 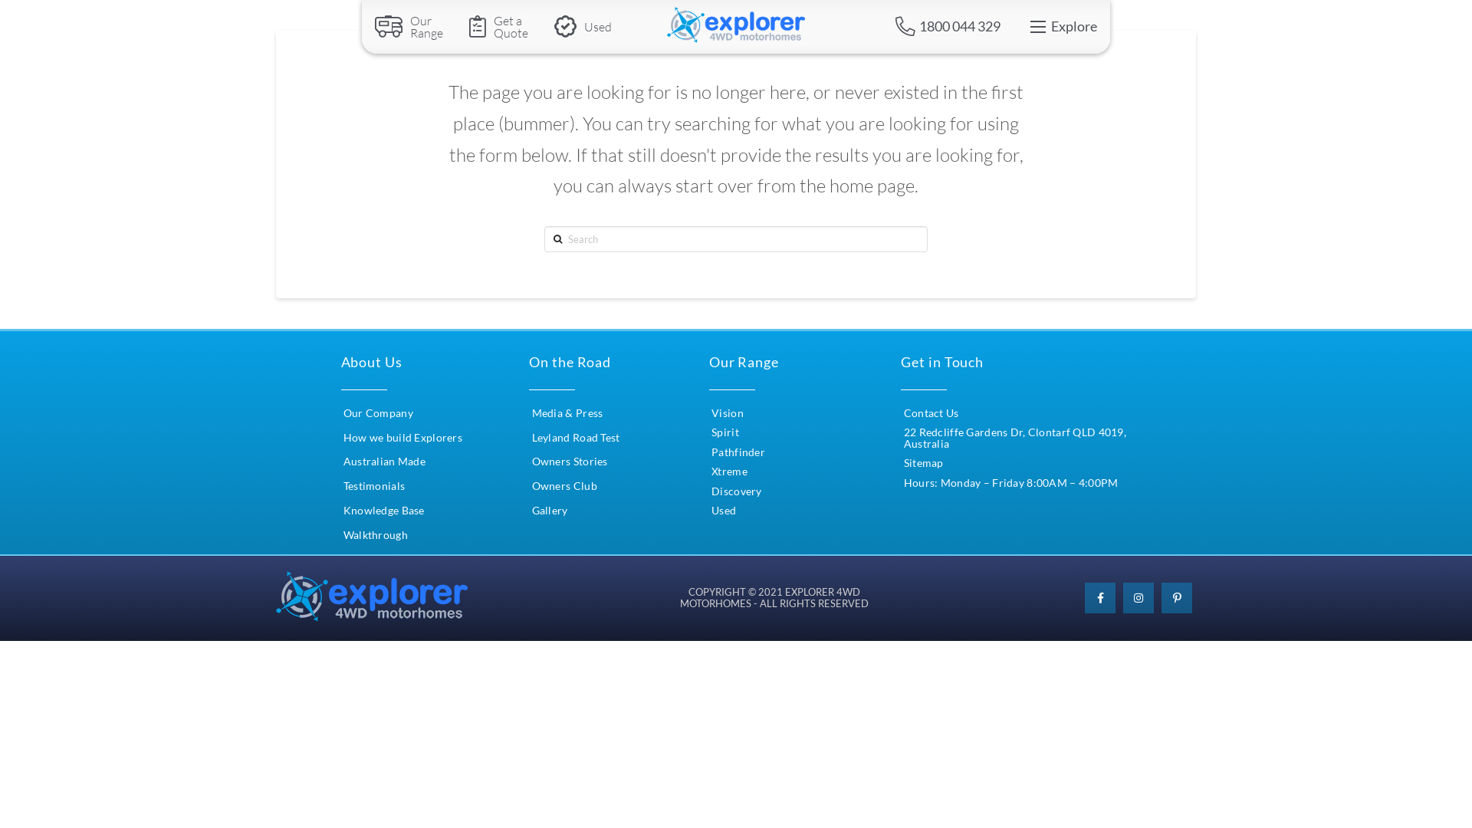 I want to click on Pathfinder, so click(x=738, y=452).